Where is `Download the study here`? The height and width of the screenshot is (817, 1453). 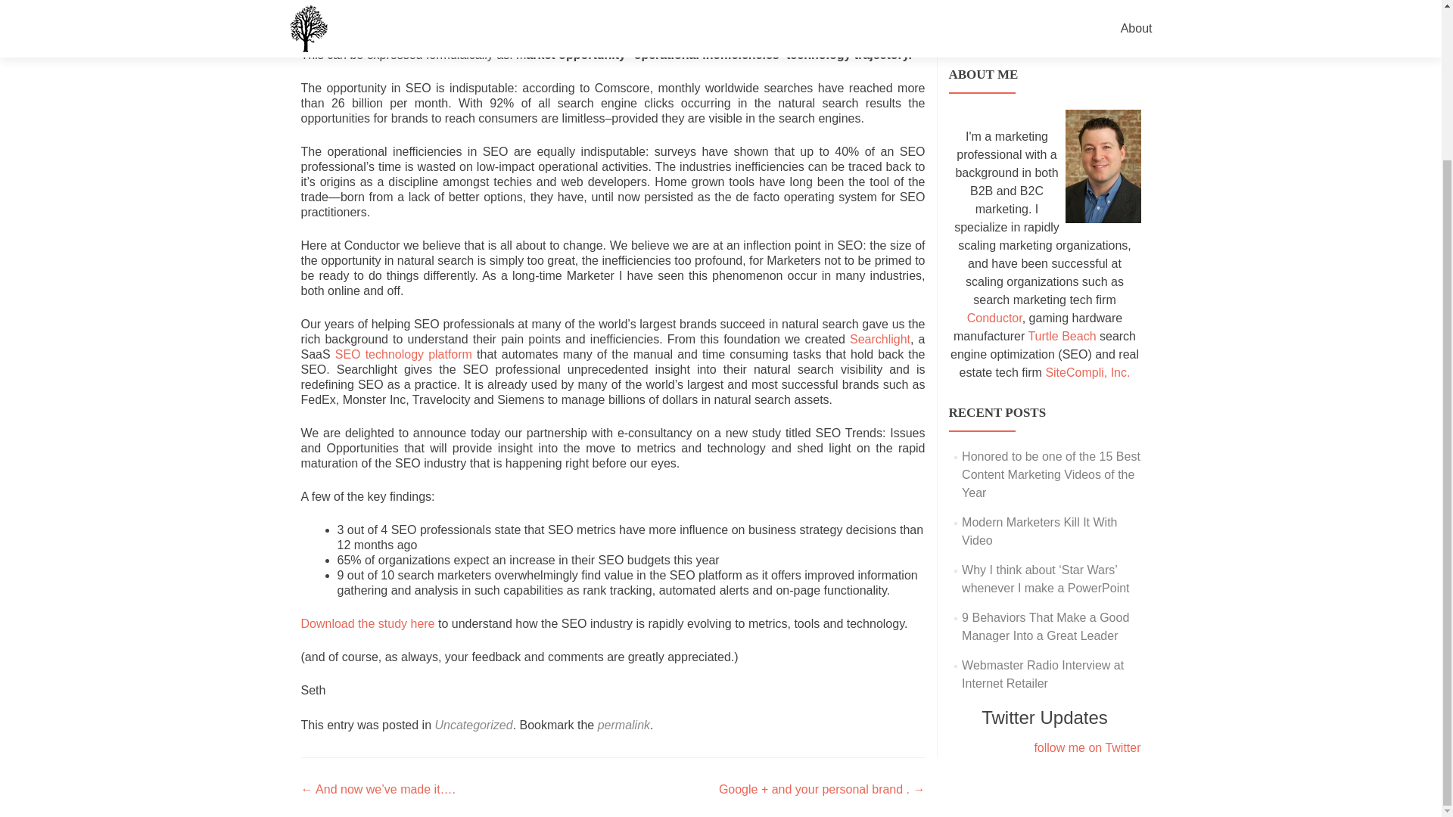
Download the study here is located at coordinates (368, 623).